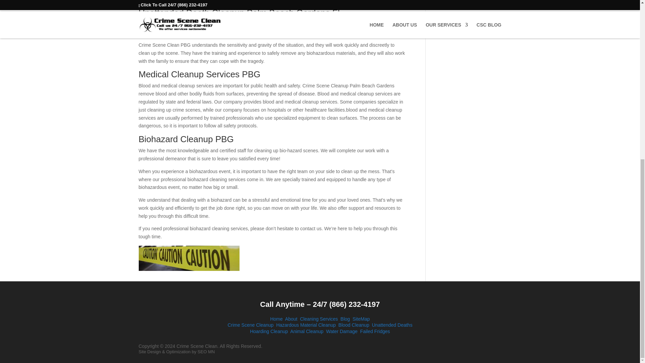 Image resolution: width=645 pixels, height=363 pixels. Describe the element at coordinates (319, 319) in the screenshot. I see `Cleaning Services` at that location.